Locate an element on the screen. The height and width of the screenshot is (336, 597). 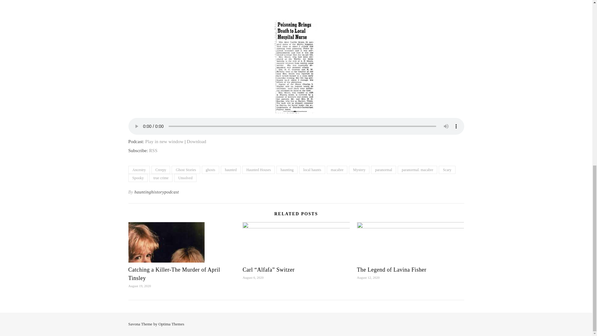
Play in new window is located at coordinates (164, 142).